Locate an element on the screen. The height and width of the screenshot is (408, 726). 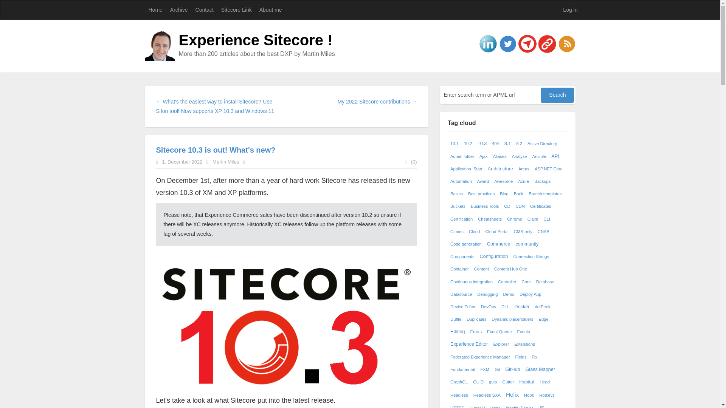
Tag: 10.3 is located at coordinates (482, 144).